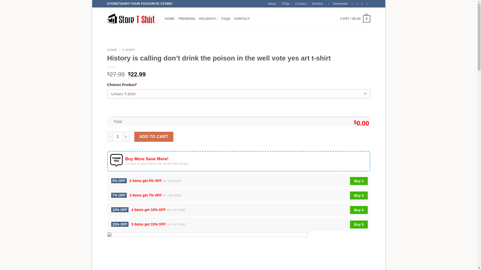 The height and width of the screenshot is (270, 481). Describe the element at coordinates (285, 4) in the screenshot. I see `FAQs` at that location.